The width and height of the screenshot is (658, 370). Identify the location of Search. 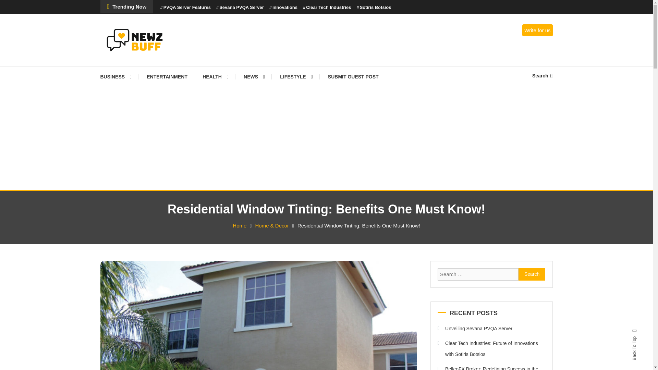
(532, 274).